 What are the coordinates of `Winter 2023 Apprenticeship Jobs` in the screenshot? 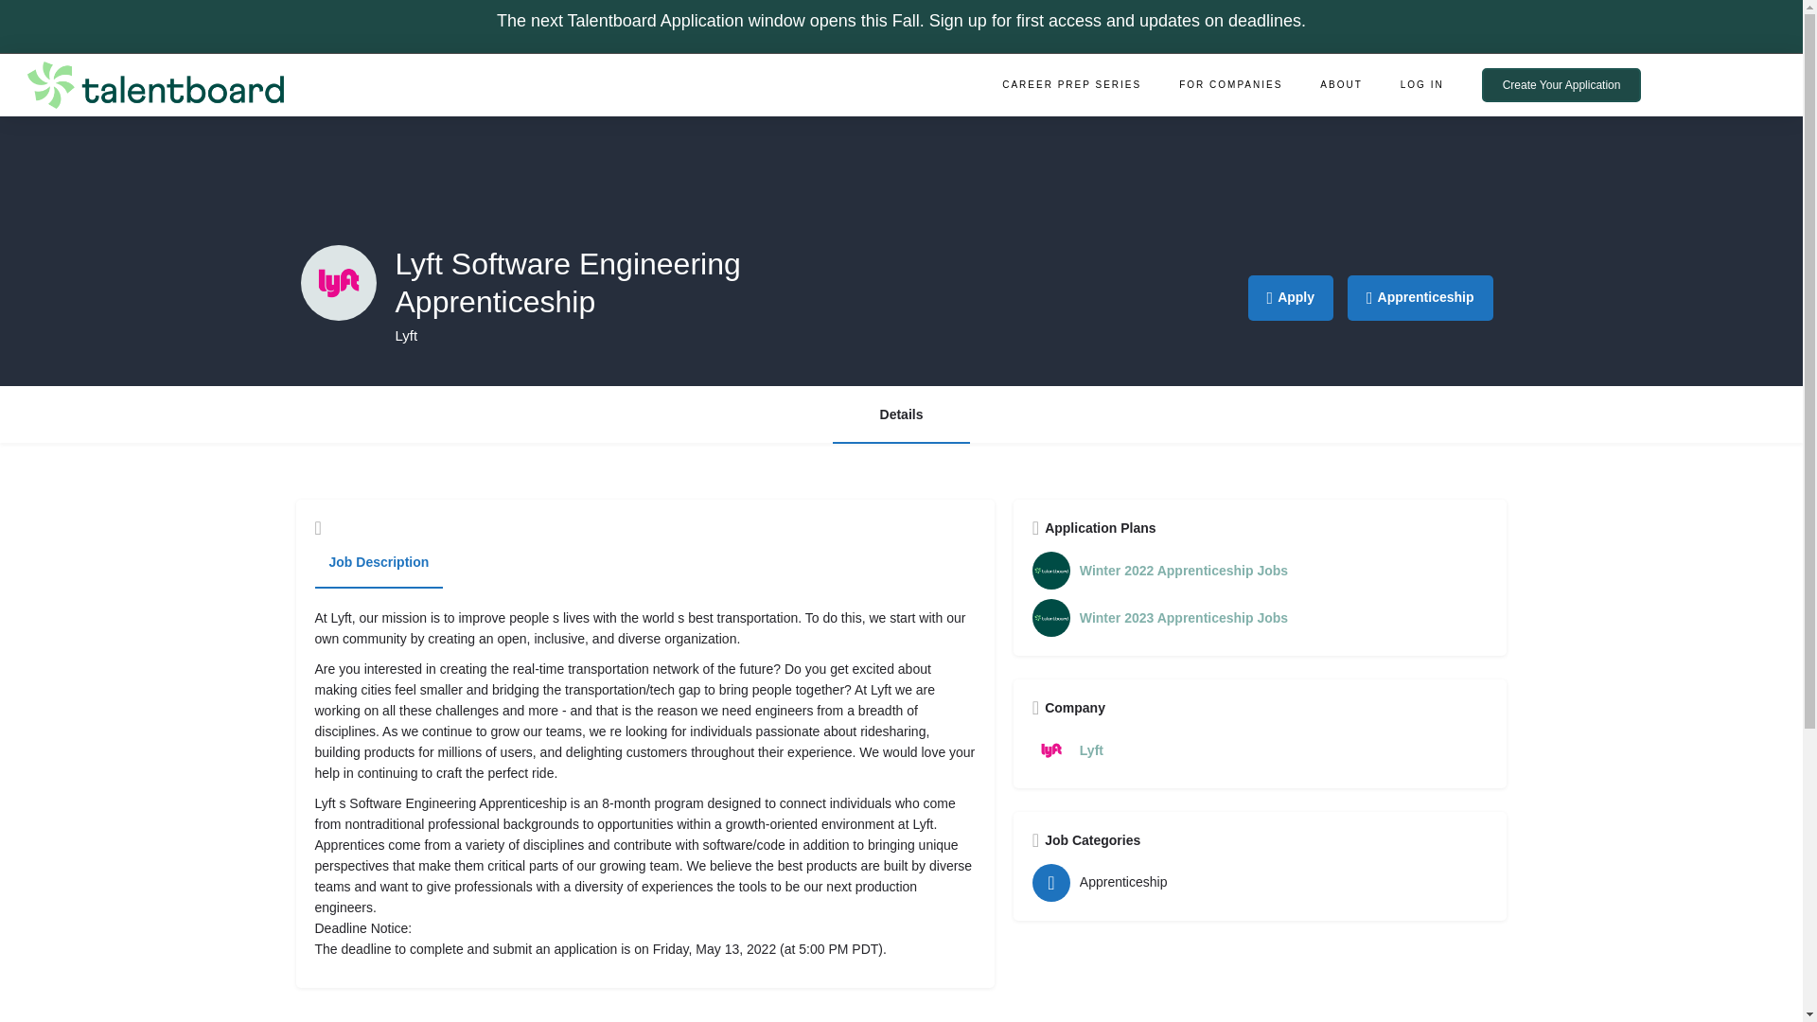 It's located at (1260, 617).